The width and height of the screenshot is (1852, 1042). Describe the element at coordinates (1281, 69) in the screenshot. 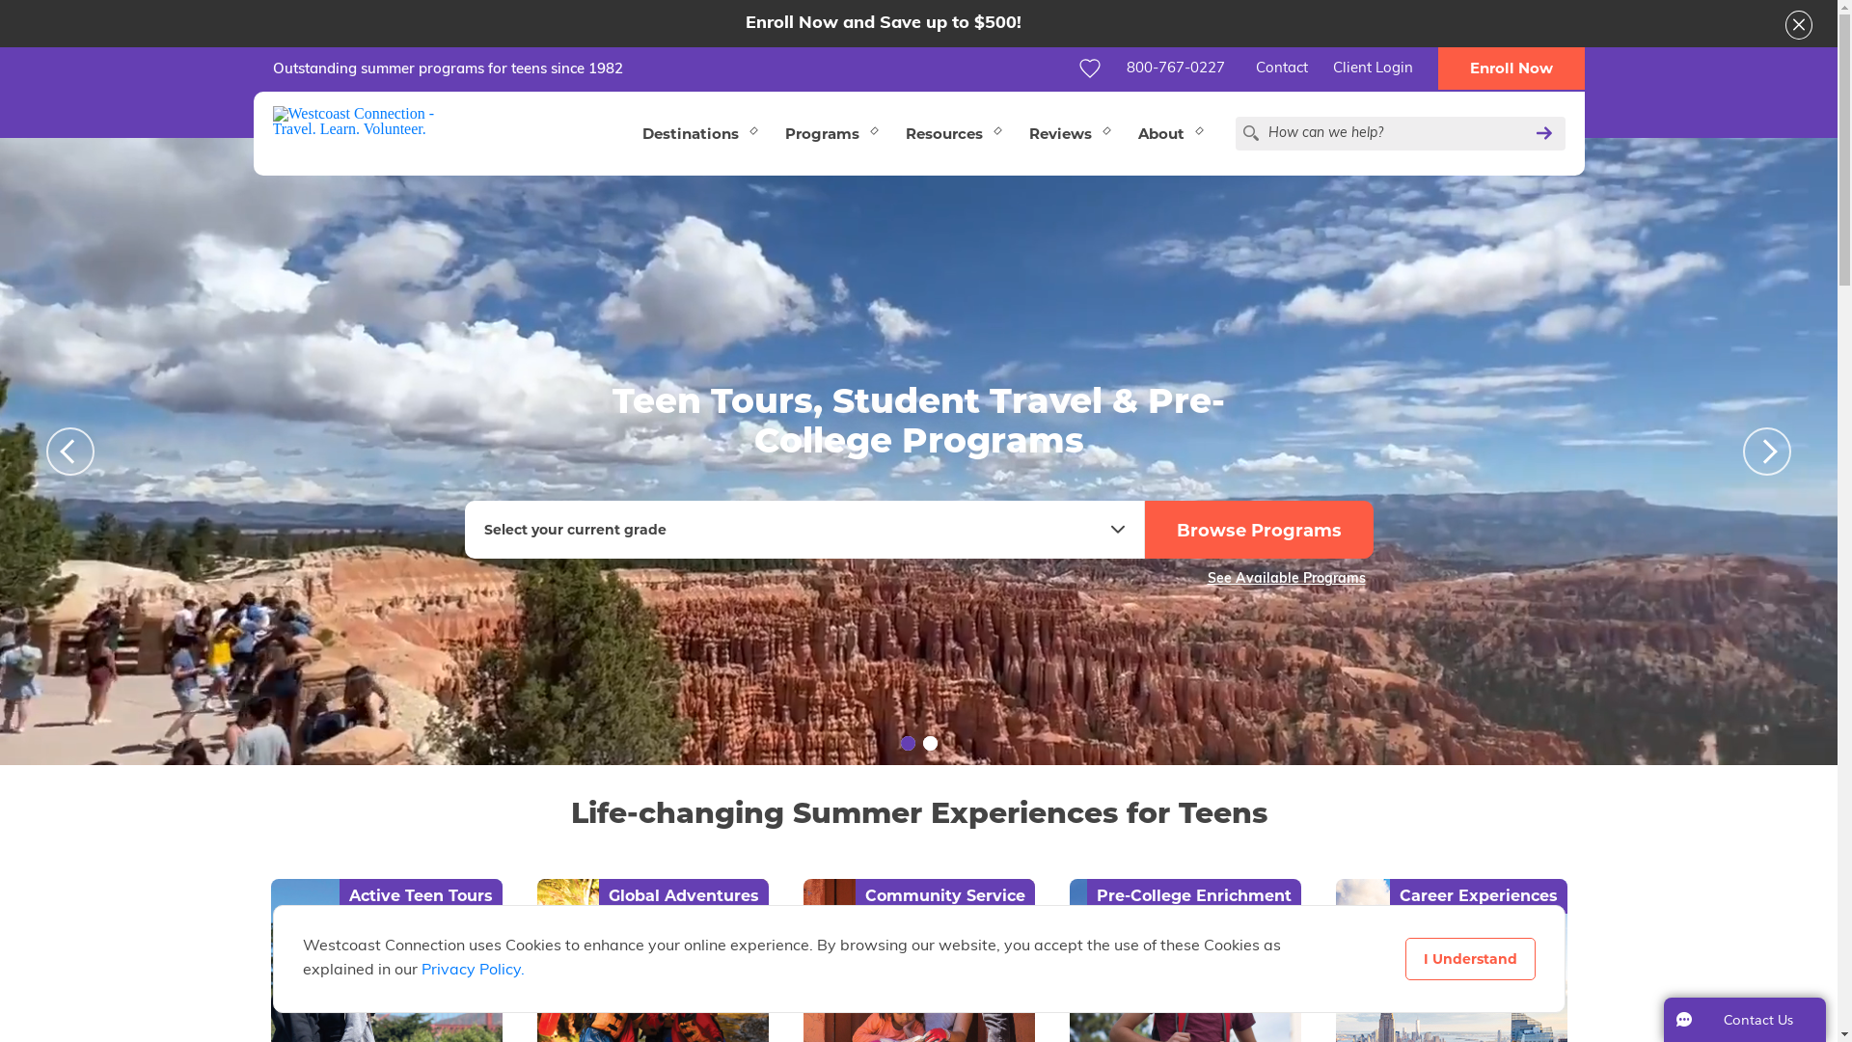

I see `Contact` at that location.